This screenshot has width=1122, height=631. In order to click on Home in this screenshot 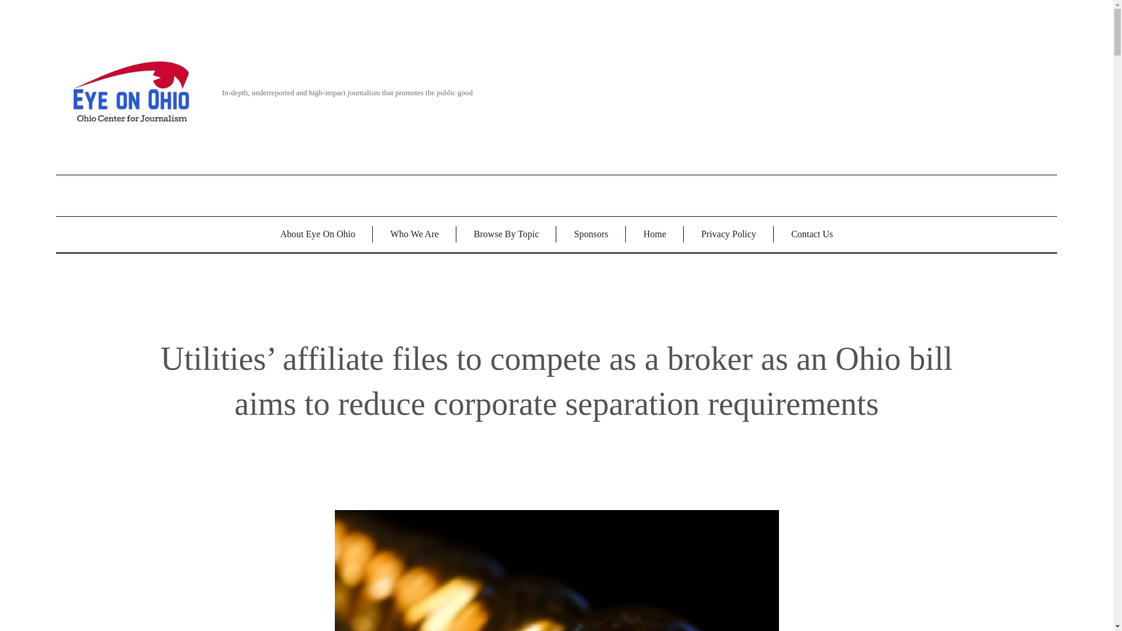, I will do `click(654, 235)`.